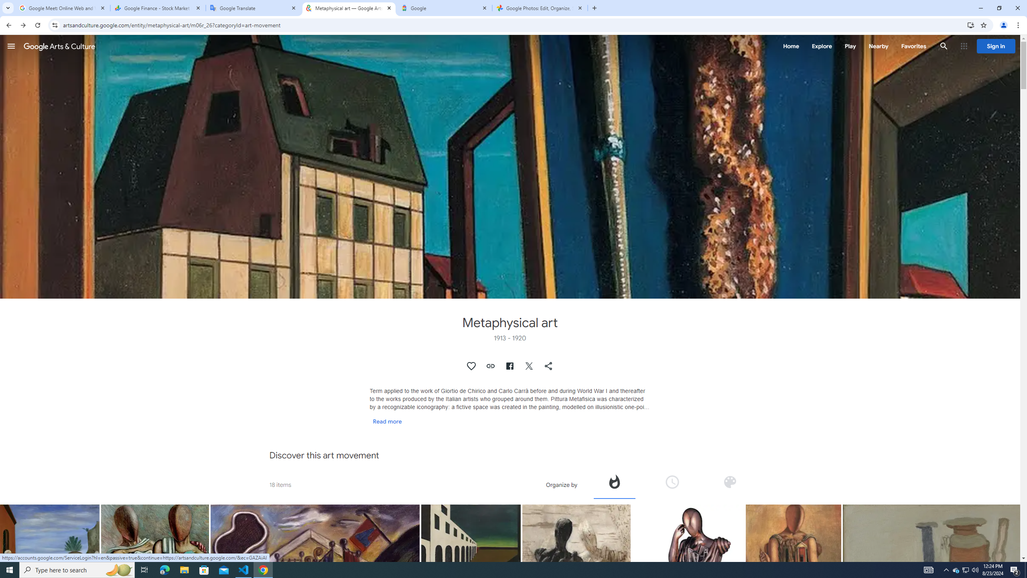 This screenshot has height=578, width=1027. I want to click on Organize by color, so click(729, 484).